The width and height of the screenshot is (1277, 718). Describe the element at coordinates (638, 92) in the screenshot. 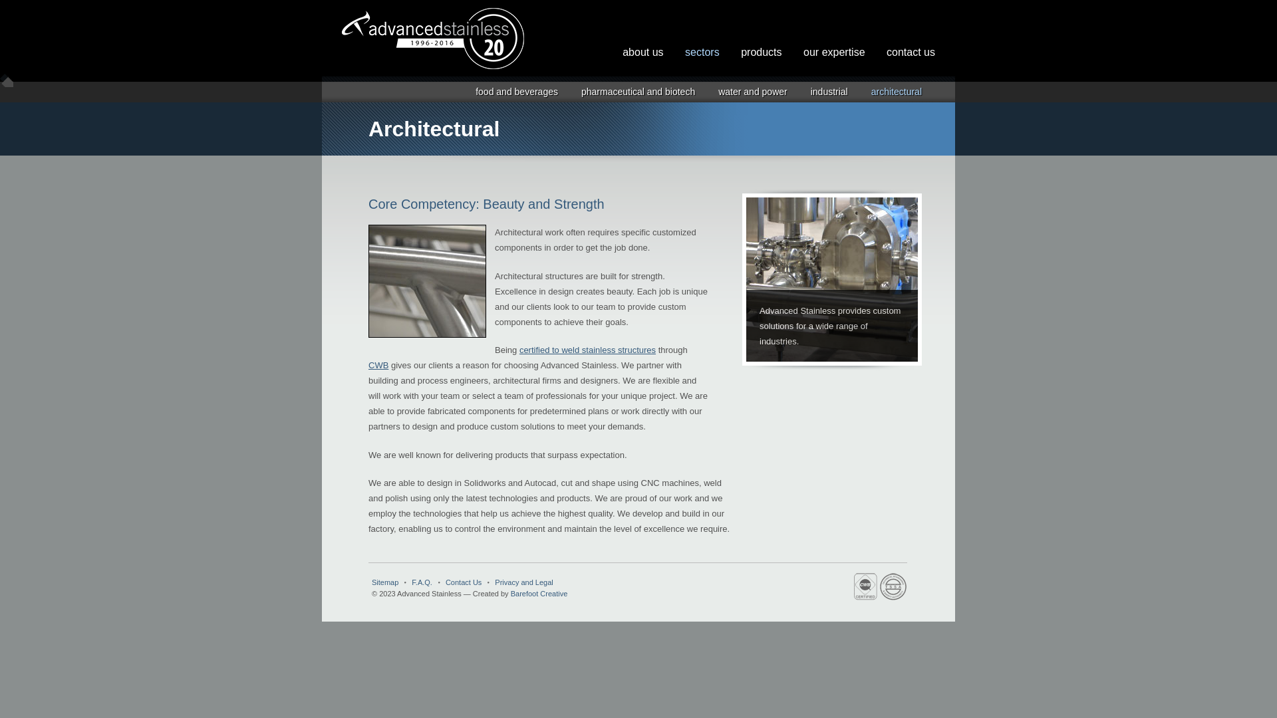

I see `pharmaceutical and biotech` at that location.